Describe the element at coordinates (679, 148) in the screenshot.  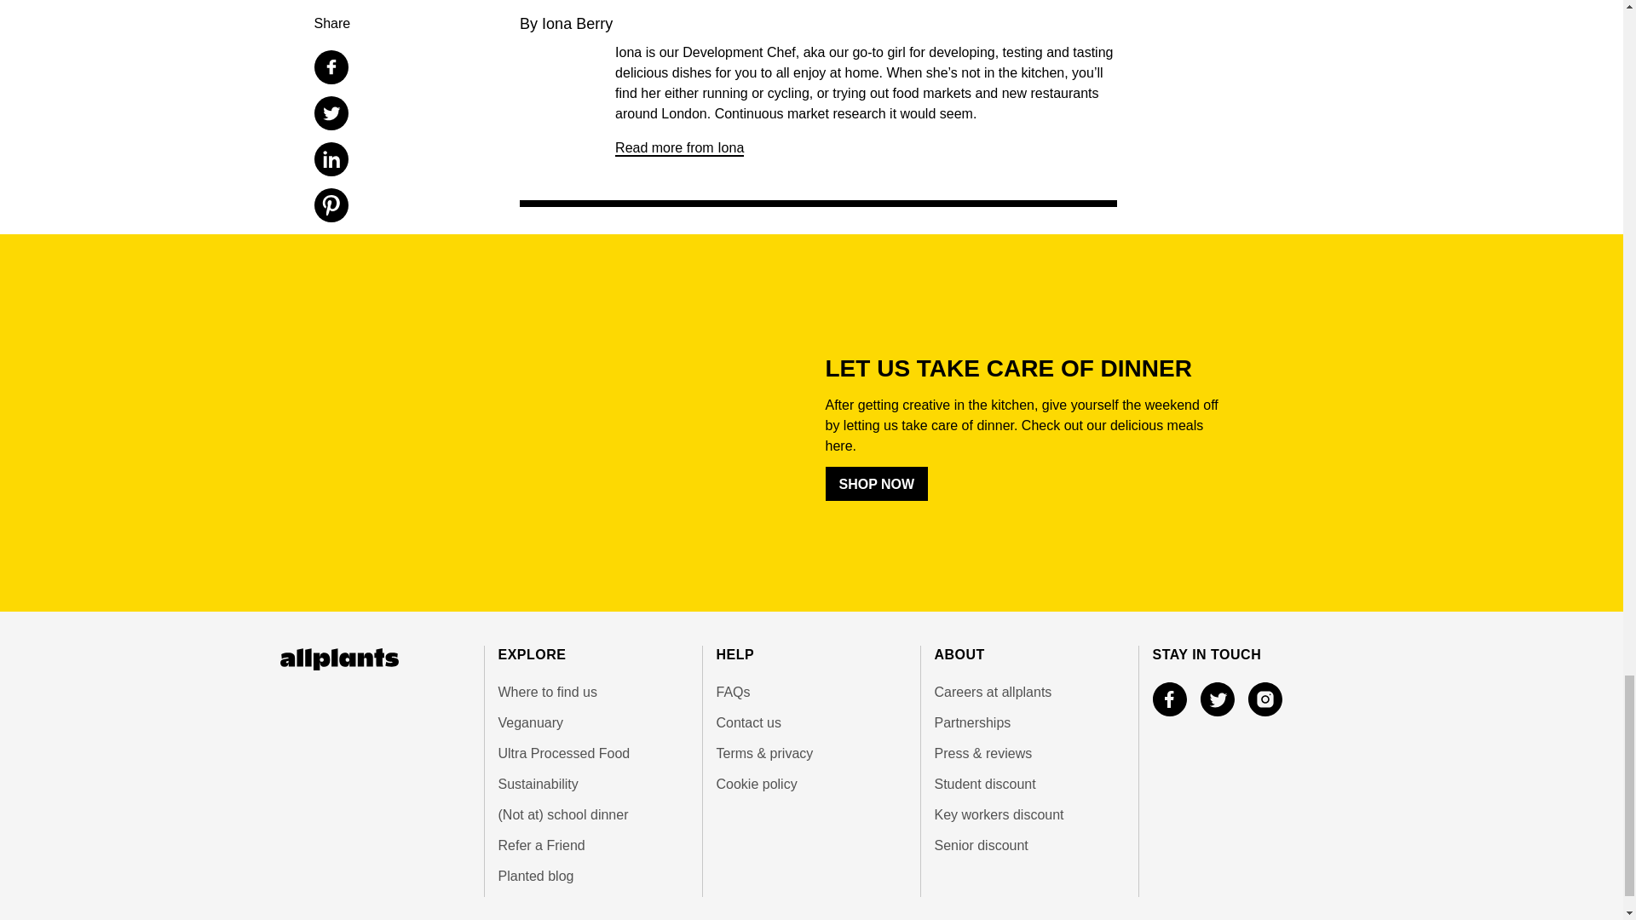
I see `Read more from Iona` at that location.